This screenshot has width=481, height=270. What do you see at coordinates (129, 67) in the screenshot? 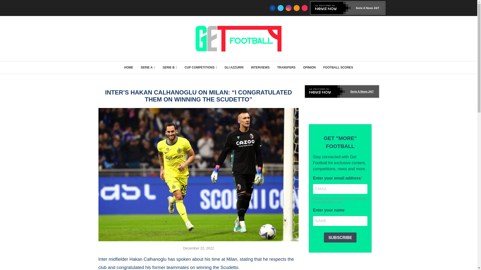
I see `HOME` at bounding box center [129, 67].